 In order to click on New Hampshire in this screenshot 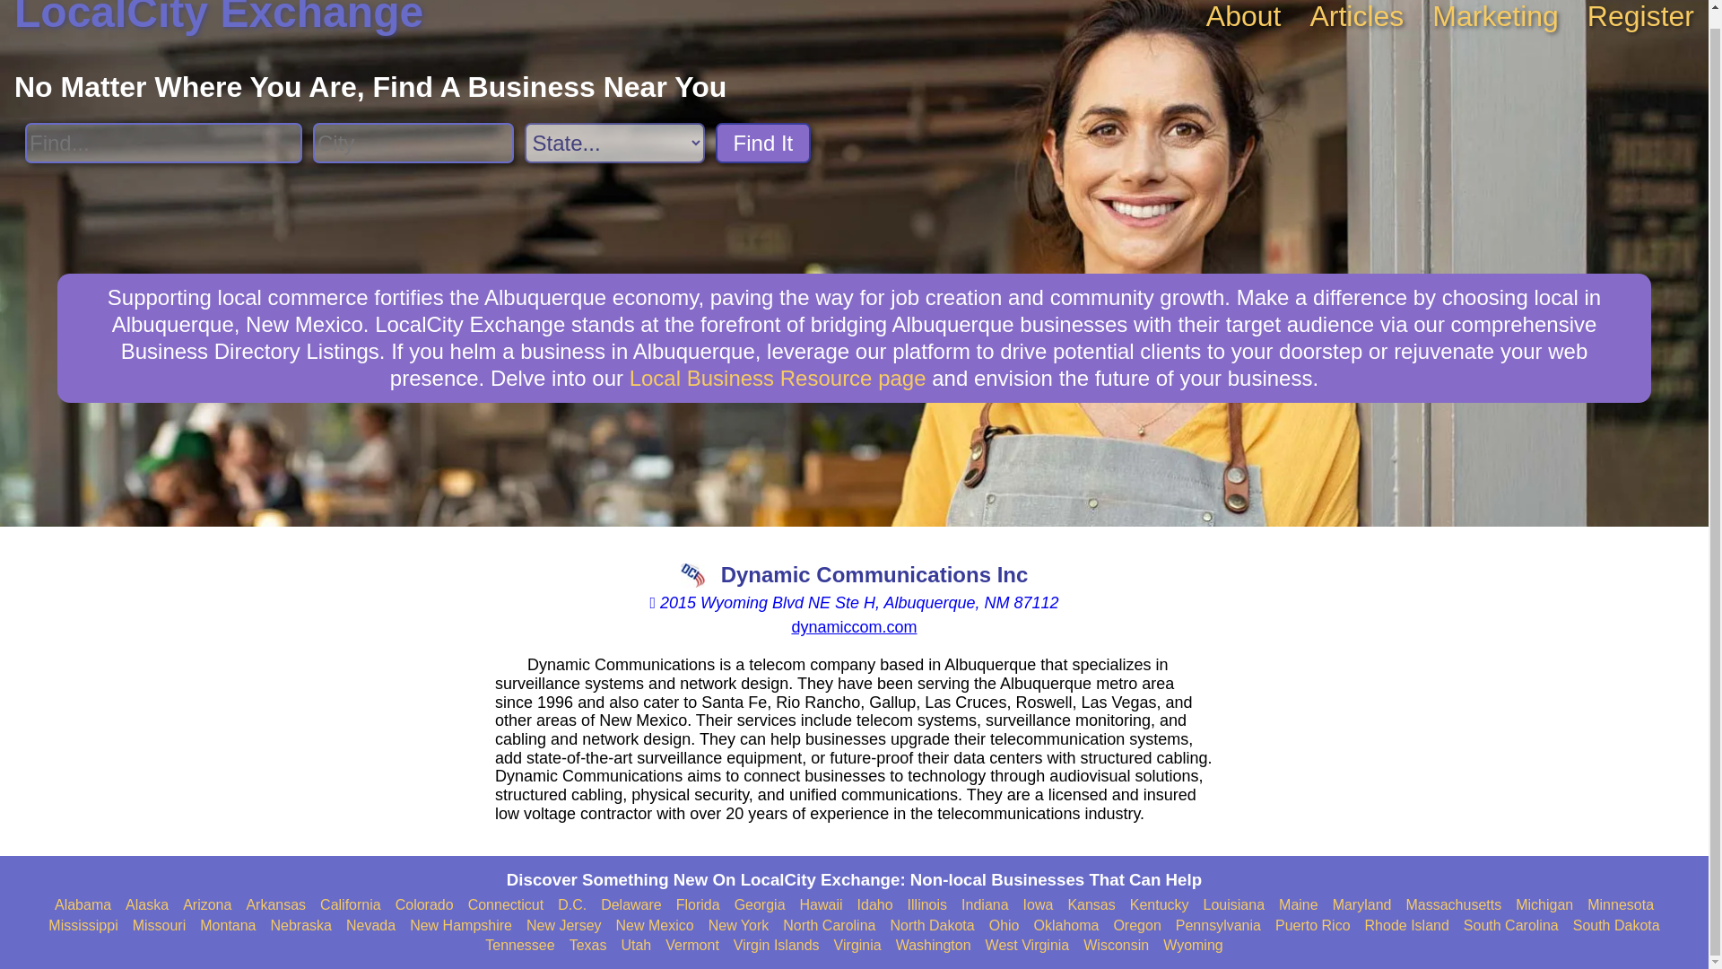, I will do `click(460, 926)`.